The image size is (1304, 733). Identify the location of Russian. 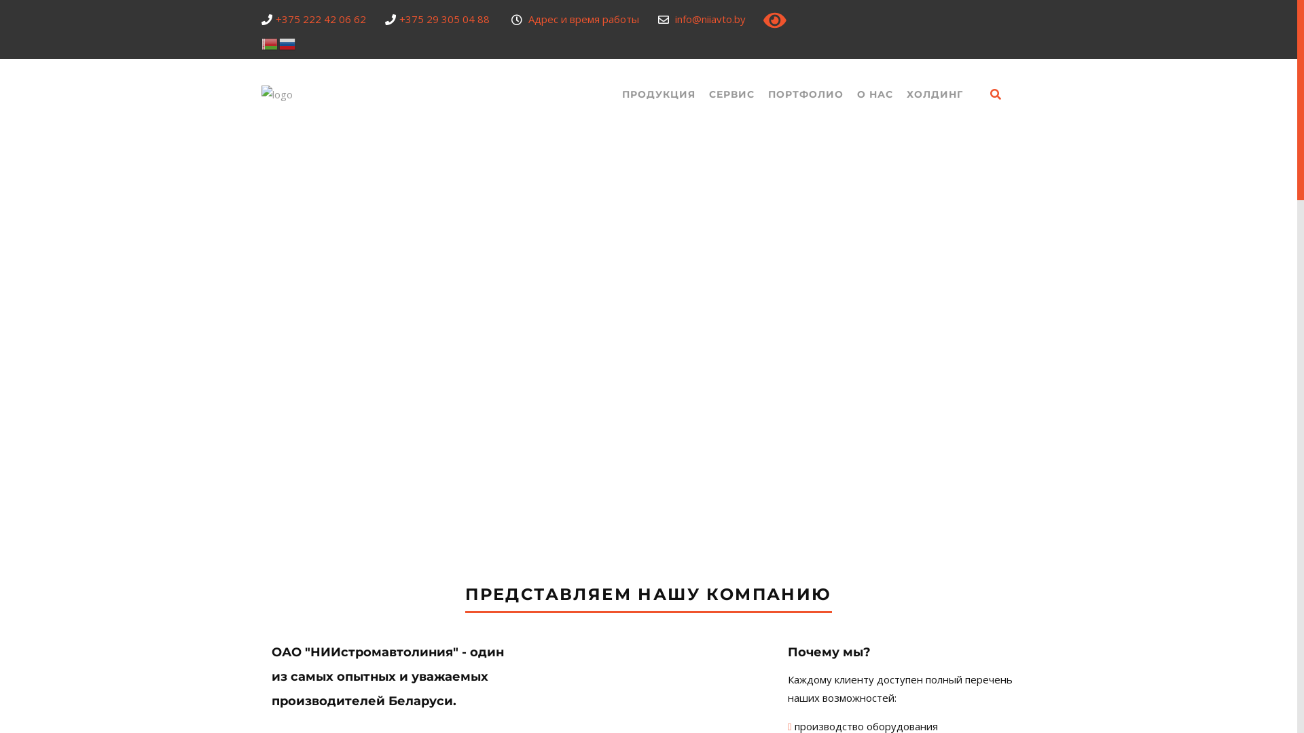
(288, 43).